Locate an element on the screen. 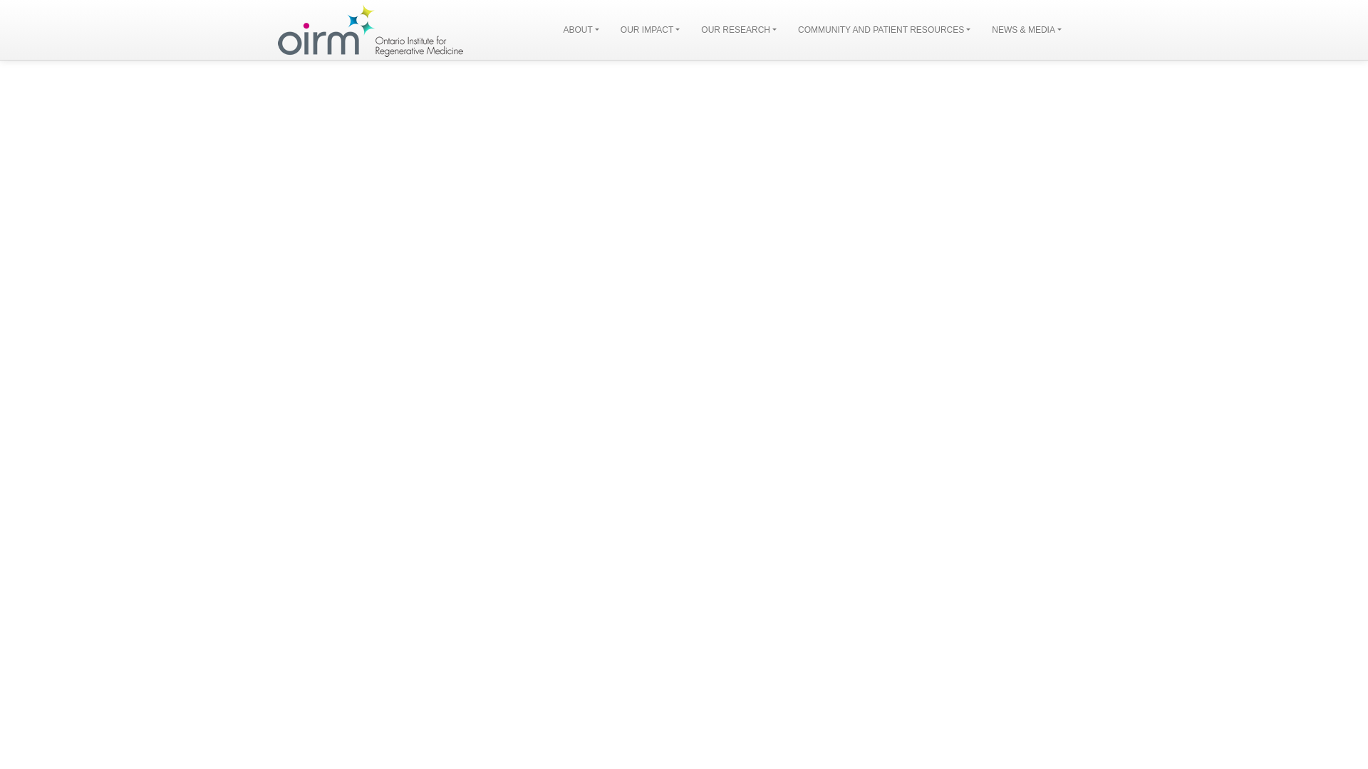 The image size is (1368, 769). Home is located at coordinates (370, 30).